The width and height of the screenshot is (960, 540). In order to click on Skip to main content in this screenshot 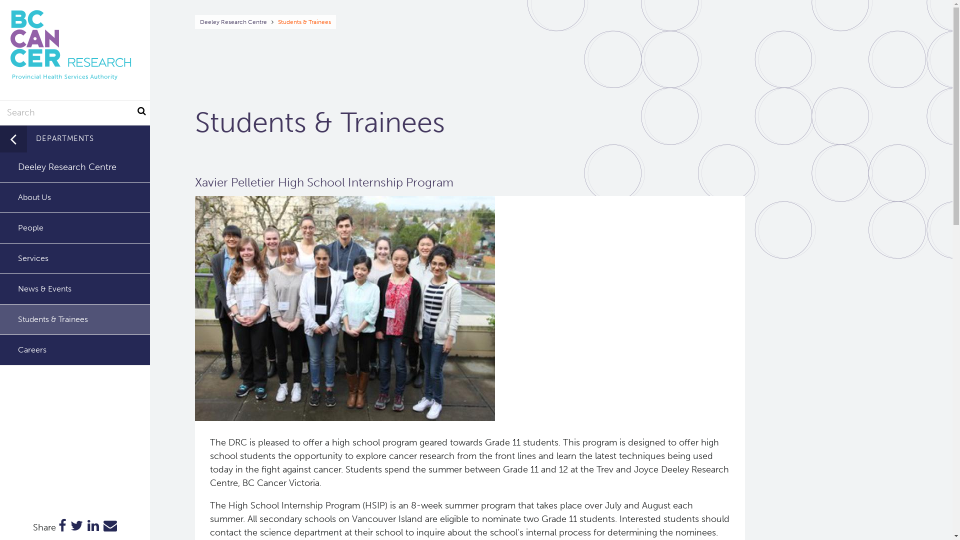, I will do `click(0, 0)`.